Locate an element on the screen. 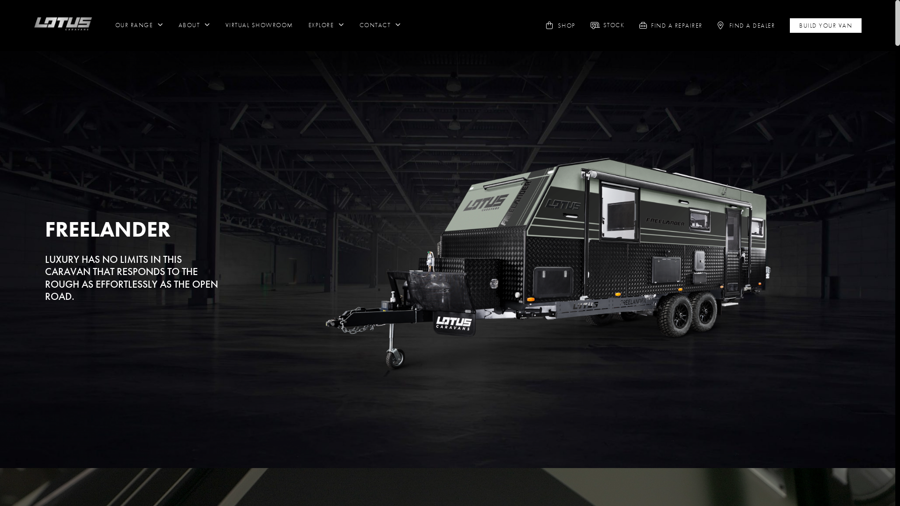 Image resolution: width=900 pixels, height=506 pixels. FIND A DEALER is located at coordinates (752, 25).